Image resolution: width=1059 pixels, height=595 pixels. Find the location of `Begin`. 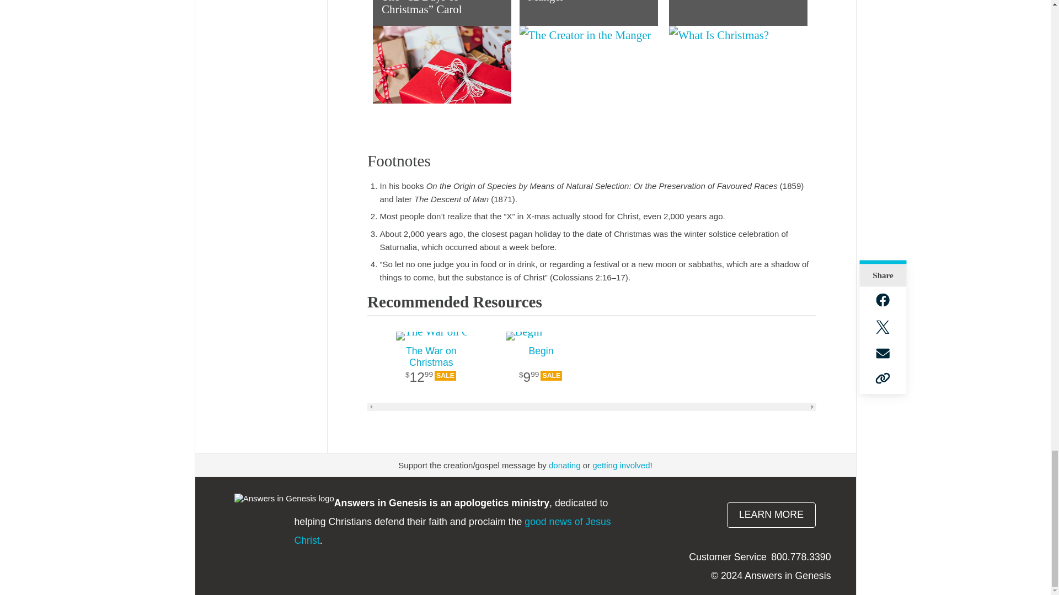

Begin is located at coordinates (541, 336).